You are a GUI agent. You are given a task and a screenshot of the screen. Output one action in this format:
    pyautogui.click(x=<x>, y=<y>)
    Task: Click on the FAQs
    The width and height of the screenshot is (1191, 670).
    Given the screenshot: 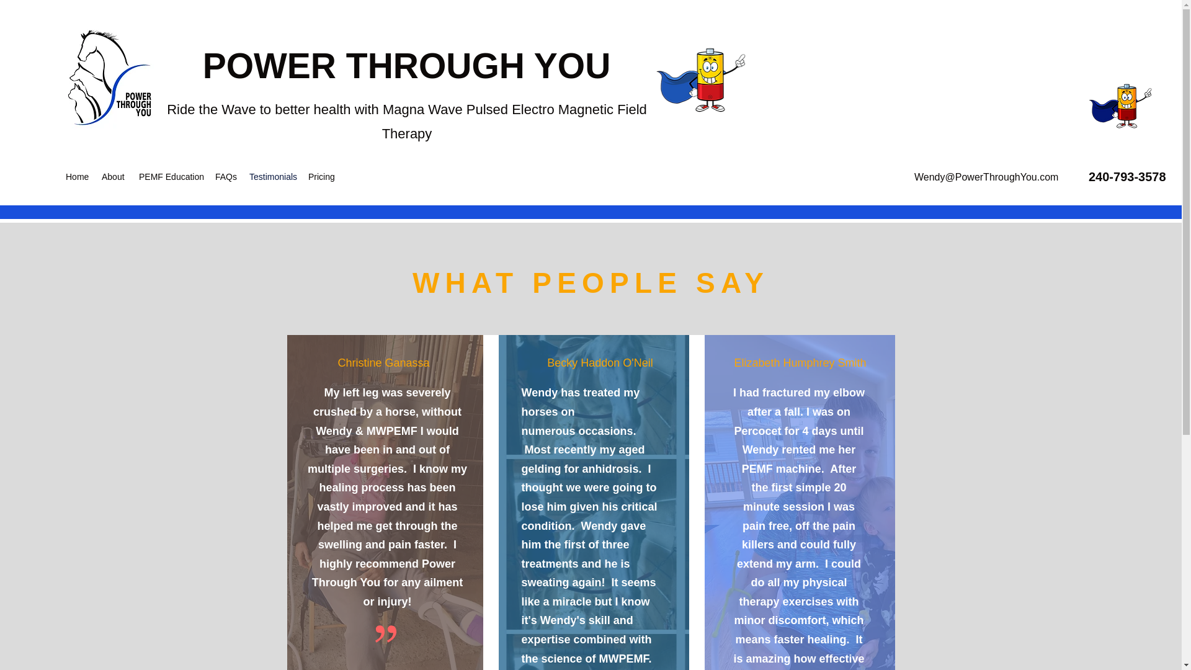 What is the action you would take?
    pyautogui.click(x=226, y=177)
    